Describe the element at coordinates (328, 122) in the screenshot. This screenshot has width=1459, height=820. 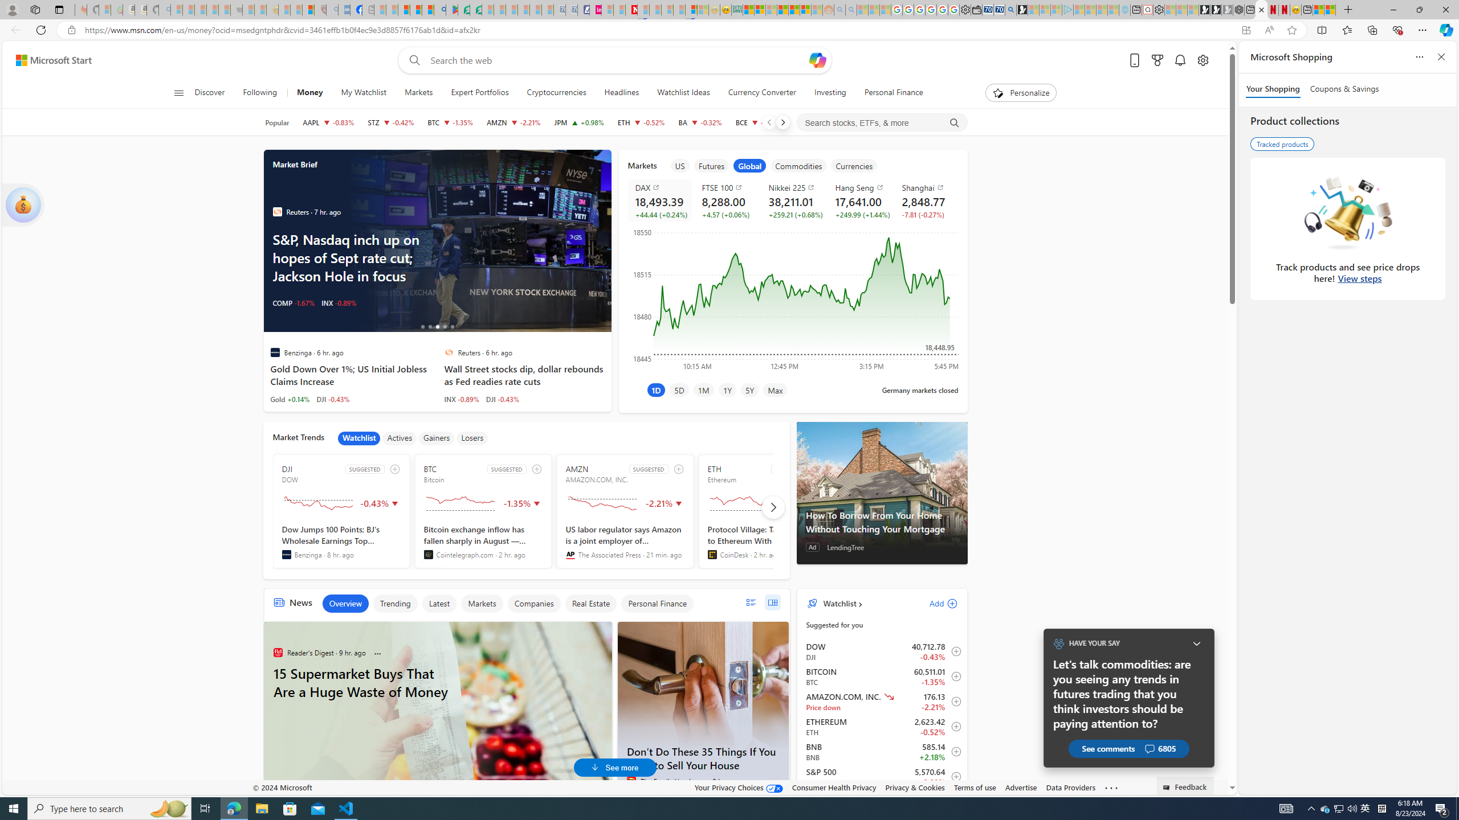
I see `AAPL APPLE INC. decrease 224.53 -1.87 -0.83%` at that location.